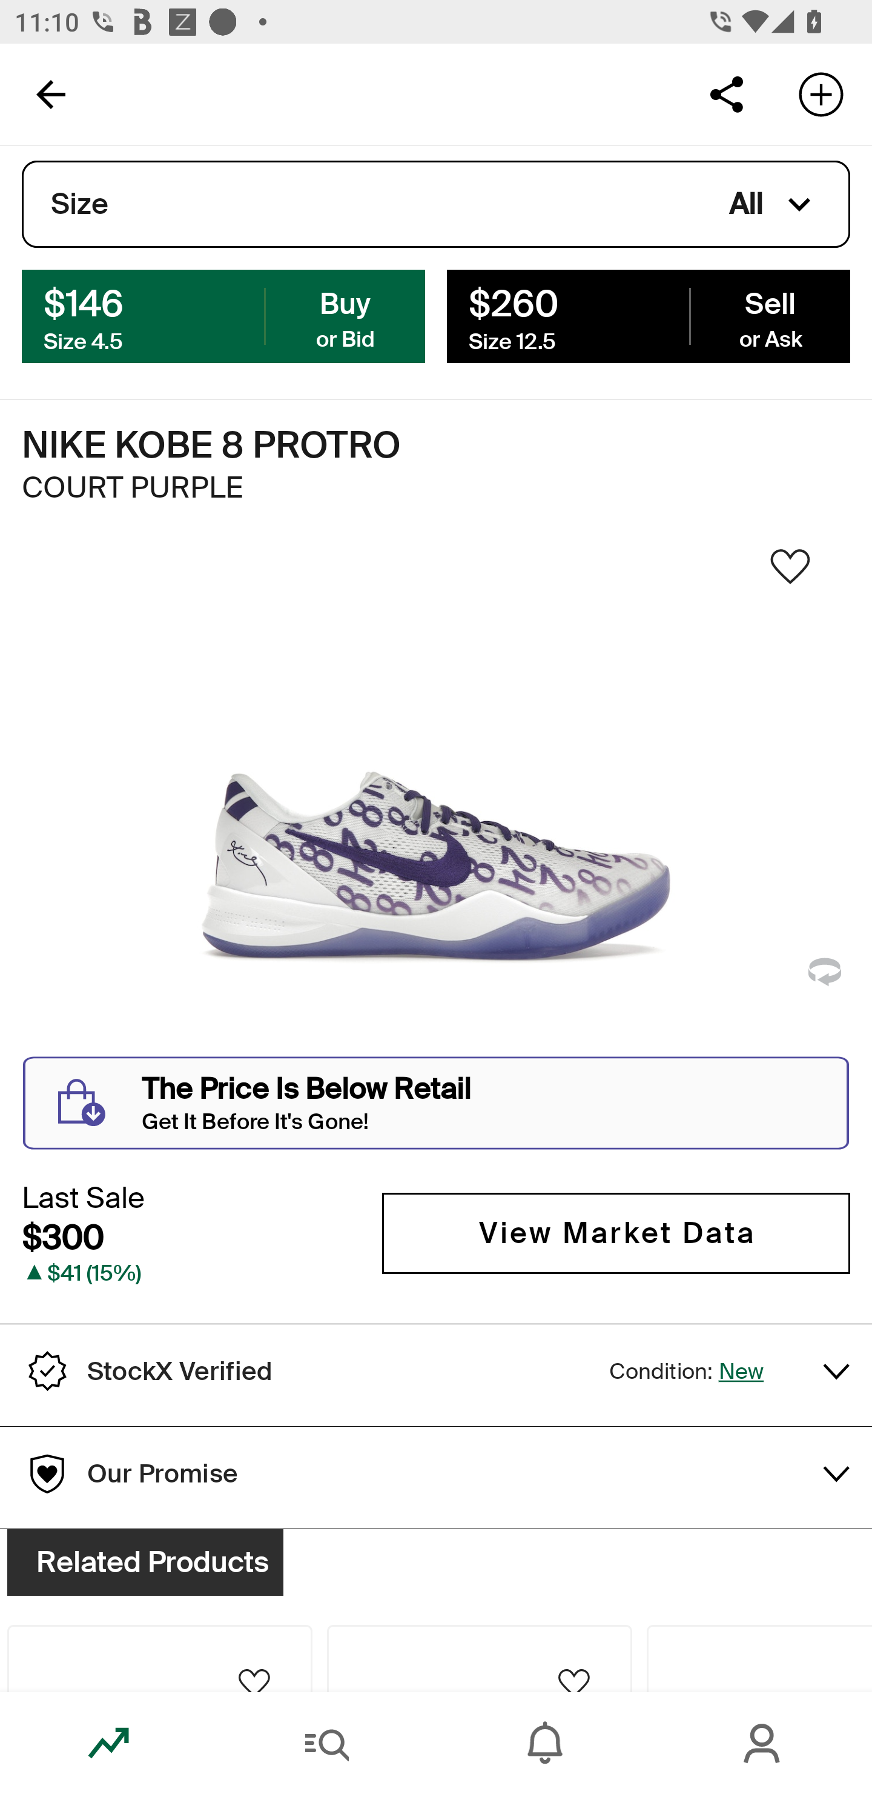 The height and width of the screenshot is (1794, 872). What do you see at coordinates (648, 315) in the screenshot?
I see `$260 Sell Size 12.5 or Ask` at bounding box center [648, 315].